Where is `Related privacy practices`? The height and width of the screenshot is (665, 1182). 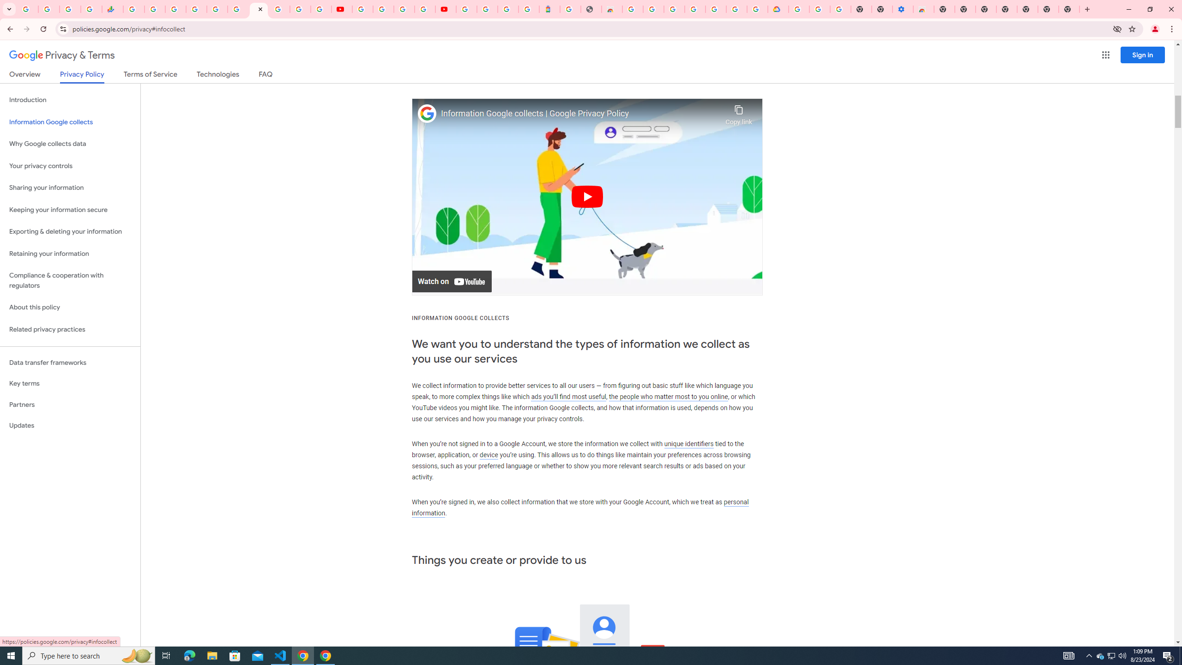
Related privacy practices is located at coordinates (70, 329).